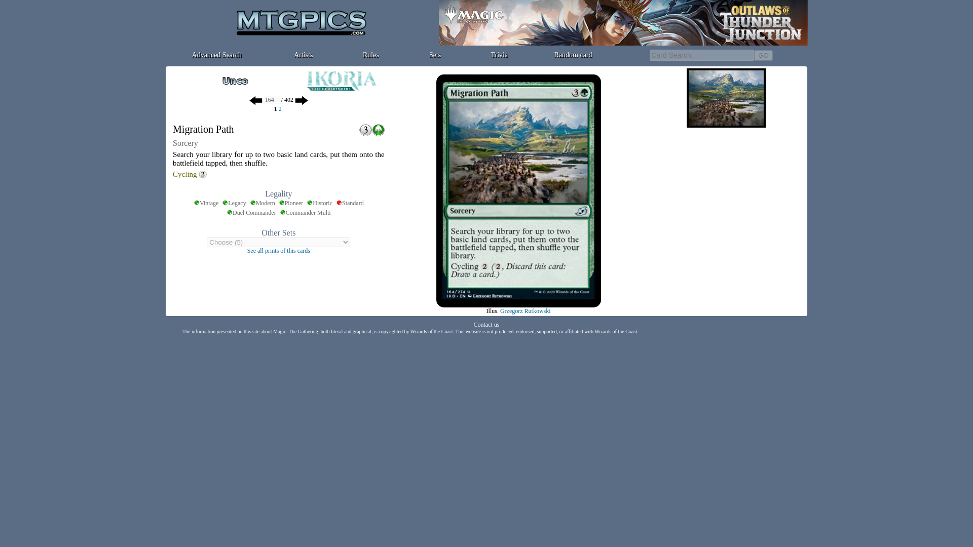 The width and height of the screenshot is (973, 547). I want to click on Sets, so click(435, 55).